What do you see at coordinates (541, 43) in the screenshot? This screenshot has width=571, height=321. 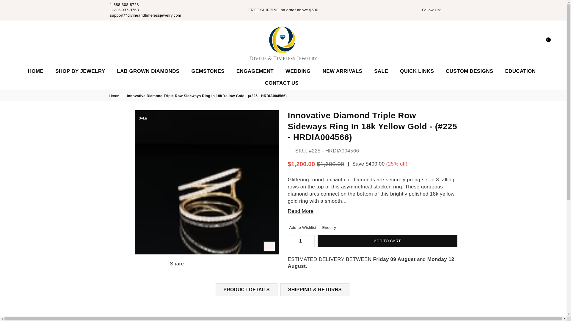 I see `Wishlist` at bounding box center [541, 43].